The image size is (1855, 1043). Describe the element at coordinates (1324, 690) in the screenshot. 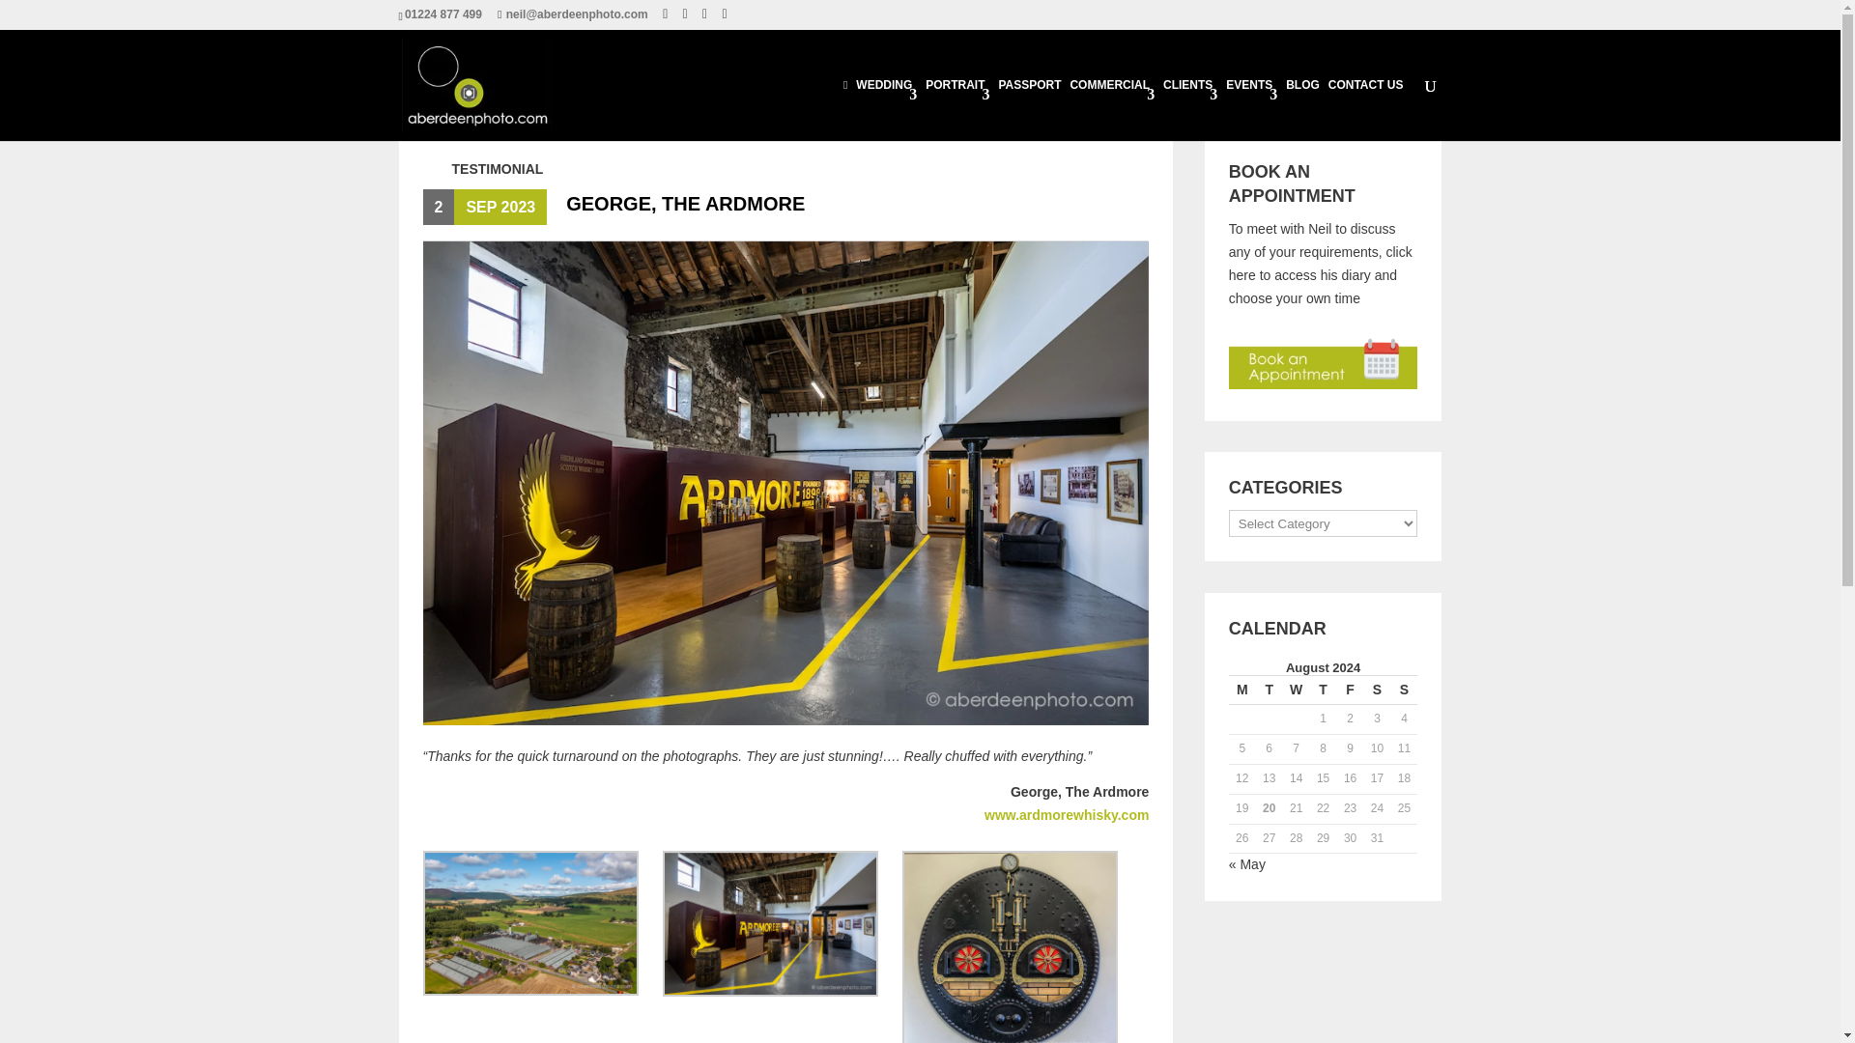

I see `Thursday` at that location.